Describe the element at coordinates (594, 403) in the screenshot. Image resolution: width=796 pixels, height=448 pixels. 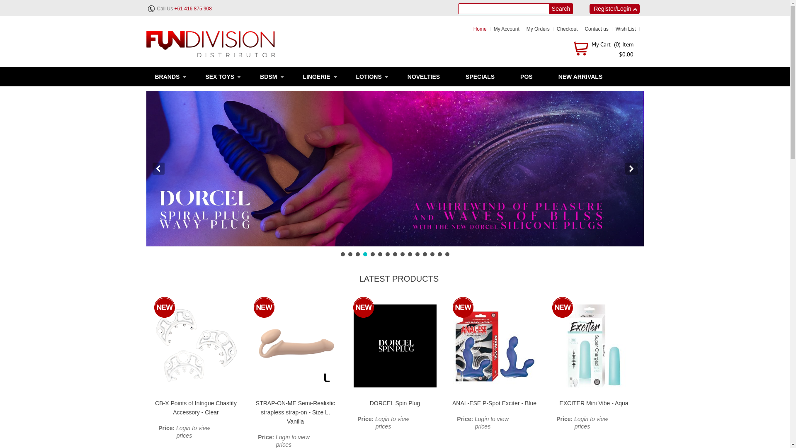
I see `EXCITER Mini Vibe - Aqua` at that location.